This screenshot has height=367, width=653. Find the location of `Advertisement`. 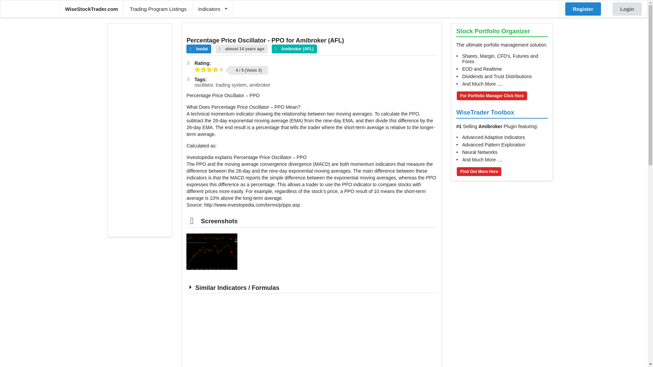

Advertisement is located at coordinates (139, 130).